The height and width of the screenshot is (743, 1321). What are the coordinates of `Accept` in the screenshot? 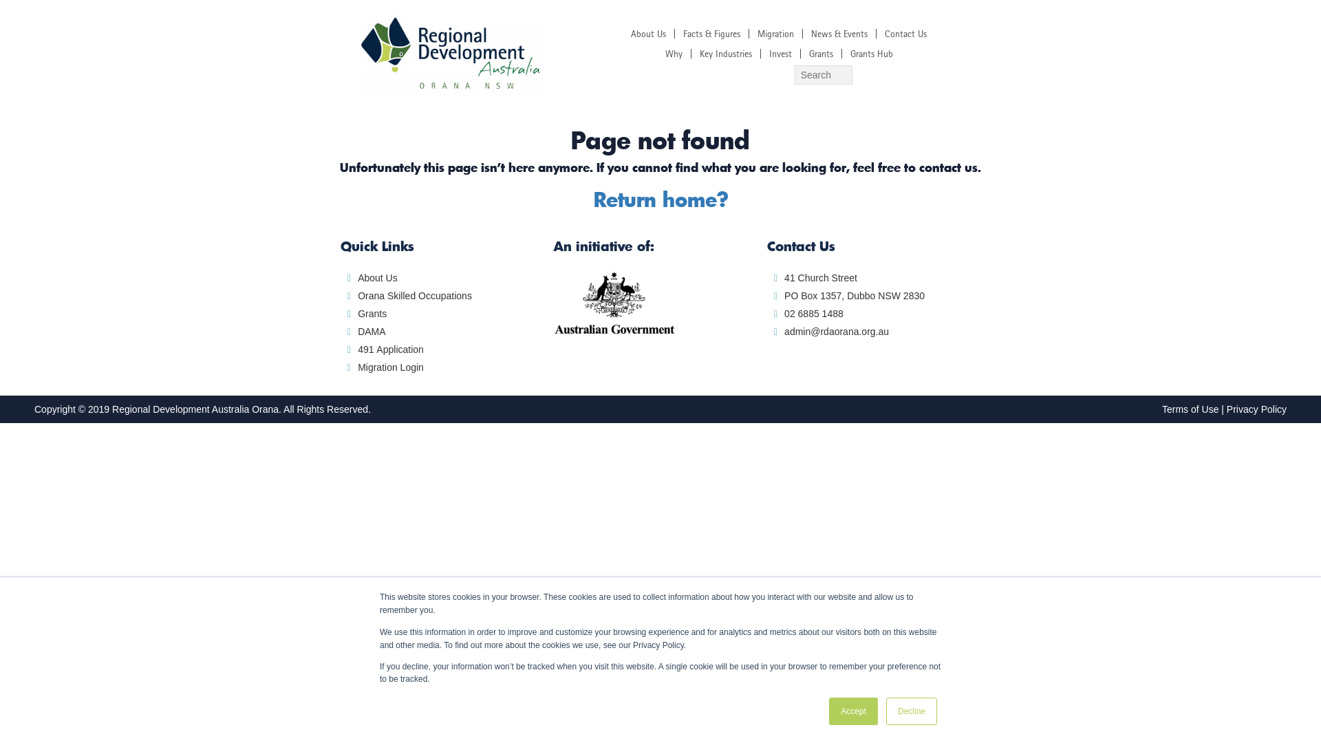 It's located at (853, 711).